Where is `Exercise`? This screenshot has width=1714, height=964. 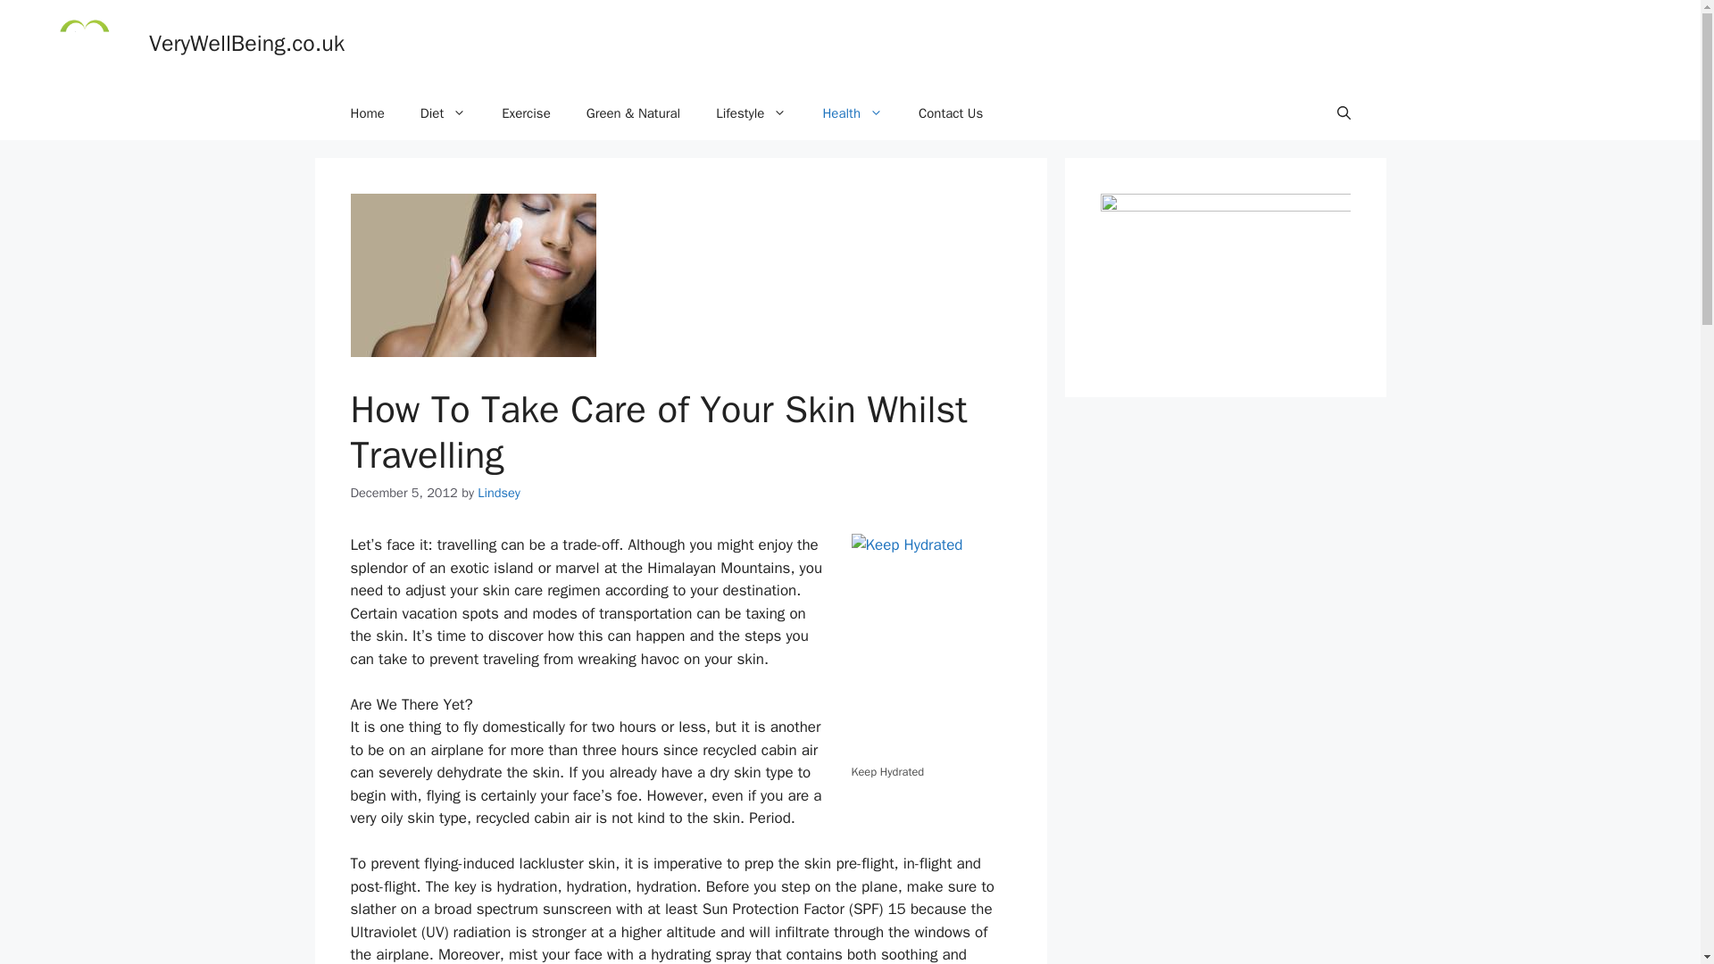 Exercise is located at coordinates (526, 112).